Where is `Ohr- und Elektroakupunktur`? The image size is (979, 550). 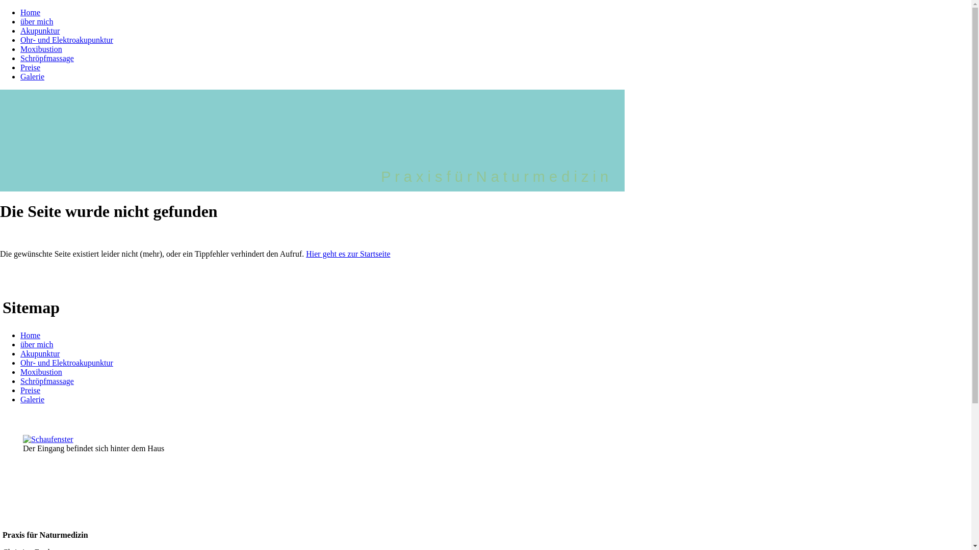
Ohr- und Elektroakupunktur is located at coordinates (67, 40).